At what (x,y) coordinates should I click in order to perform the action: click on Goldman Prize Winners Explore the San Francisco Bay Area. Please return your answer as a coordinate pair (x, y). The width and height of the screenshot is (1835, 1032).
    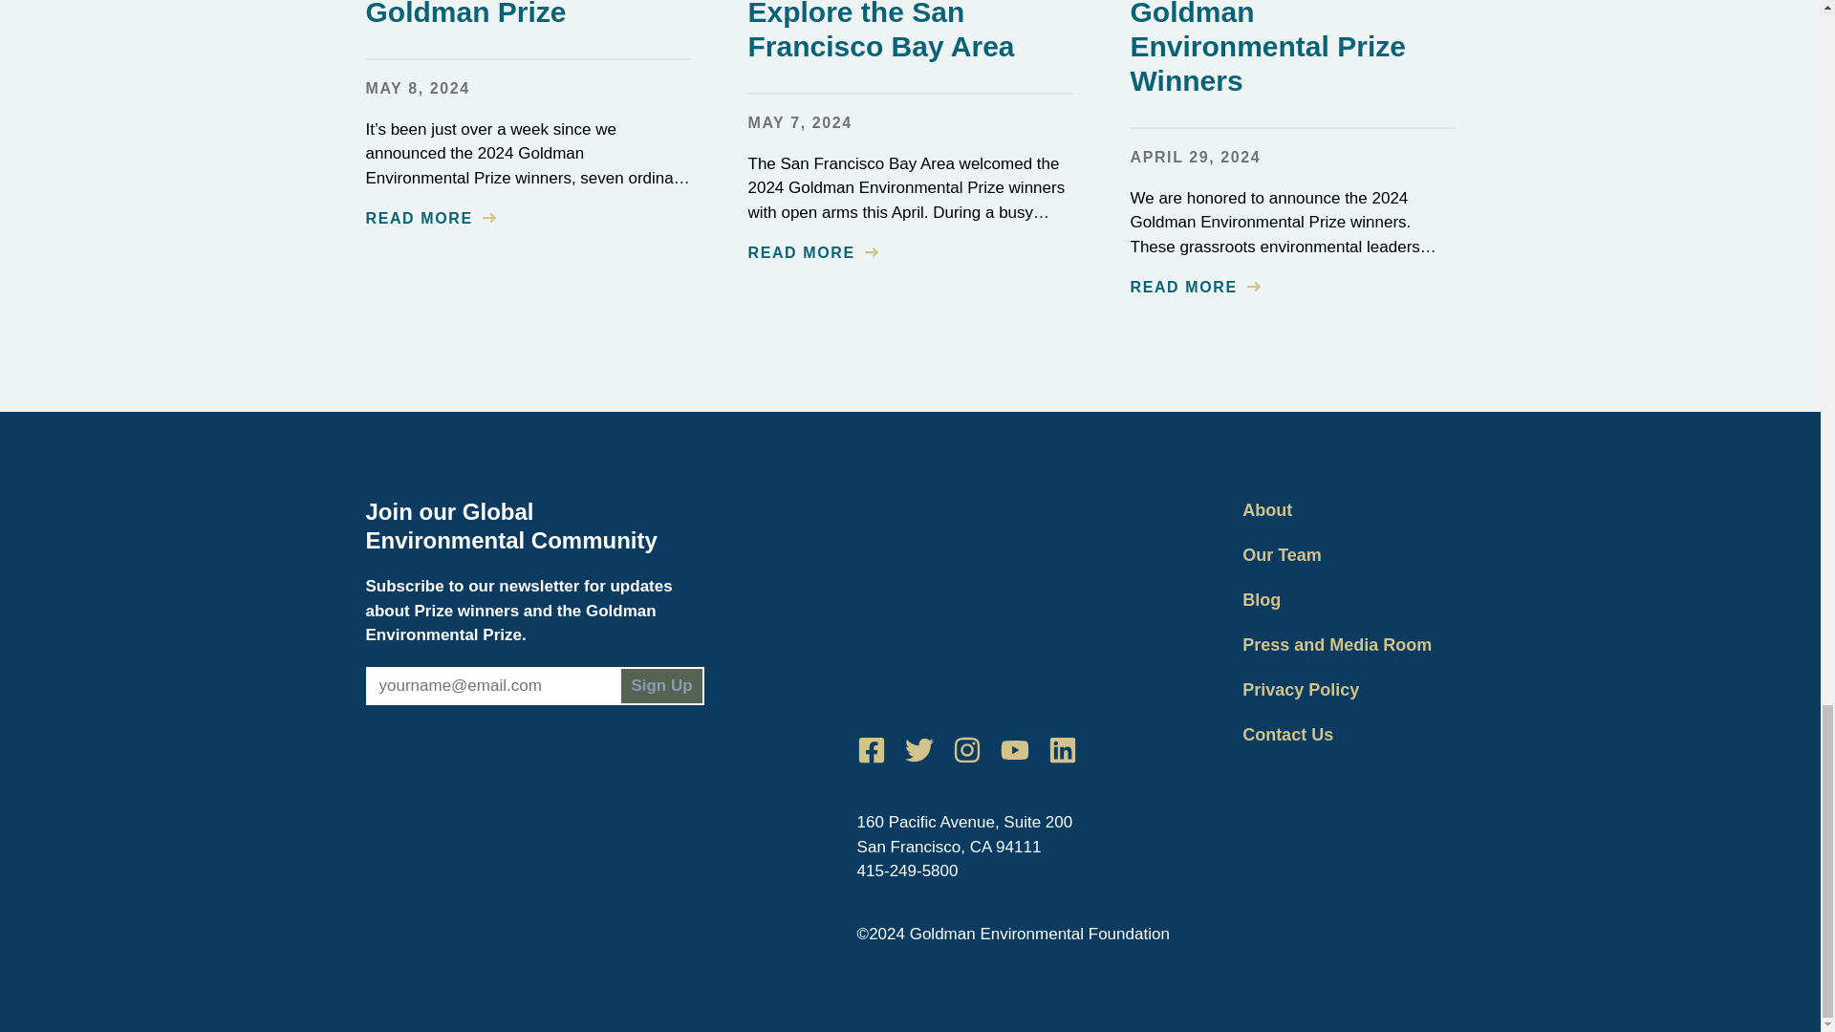
    Looking at the image, I should click on (907, 31).